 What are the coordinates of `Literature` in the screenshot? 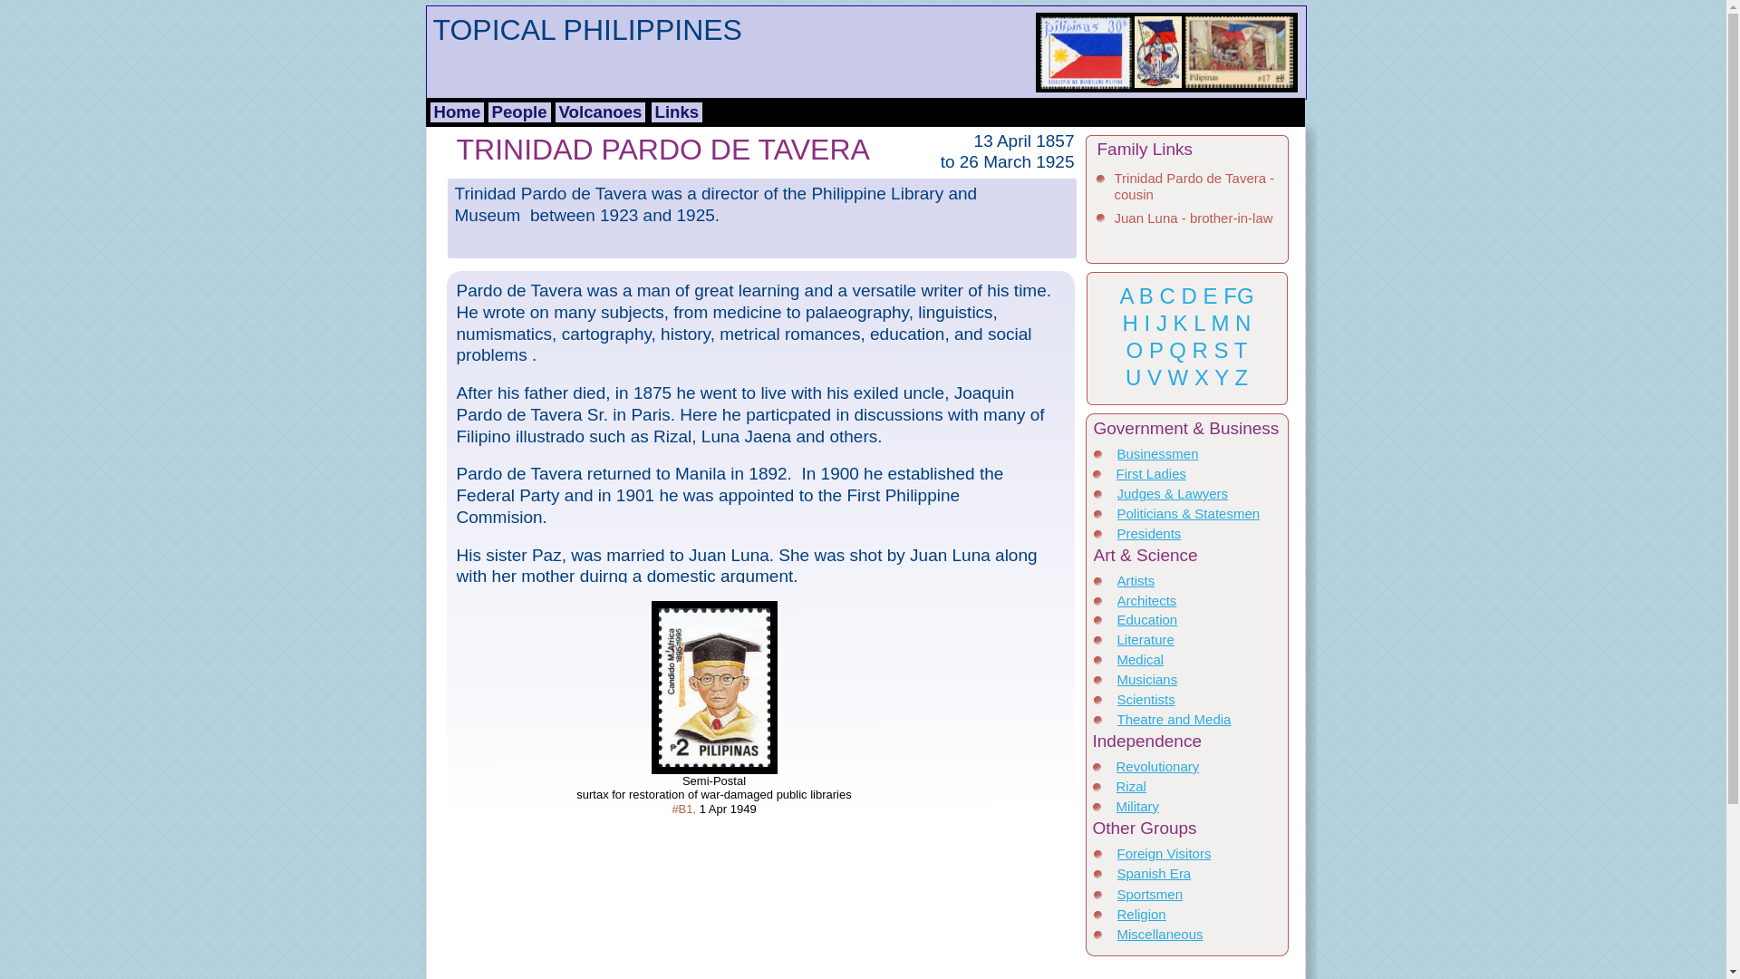 It's located at (1145, 638).